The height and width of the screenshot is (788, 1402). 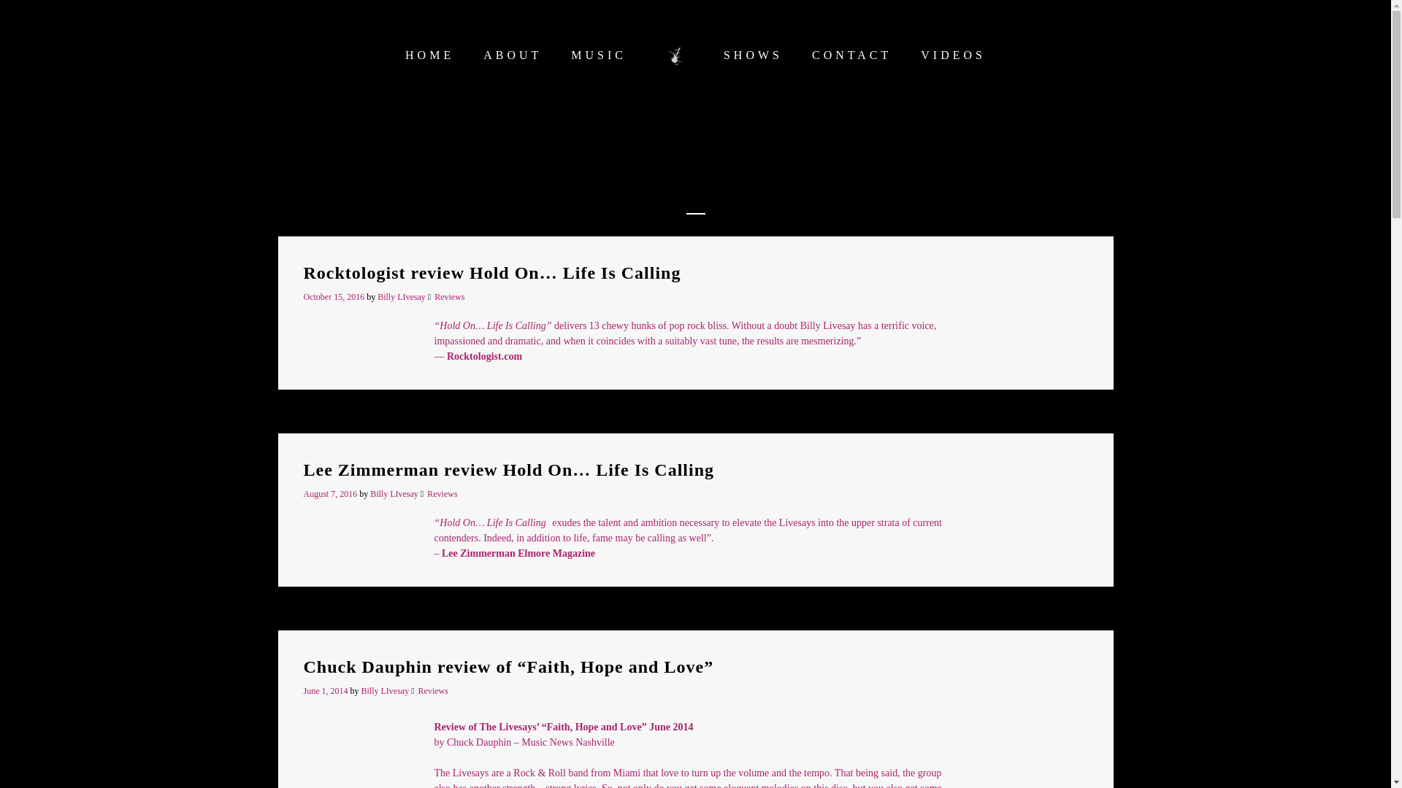 I want to click on SHOWS, so click(x=754, y=55).